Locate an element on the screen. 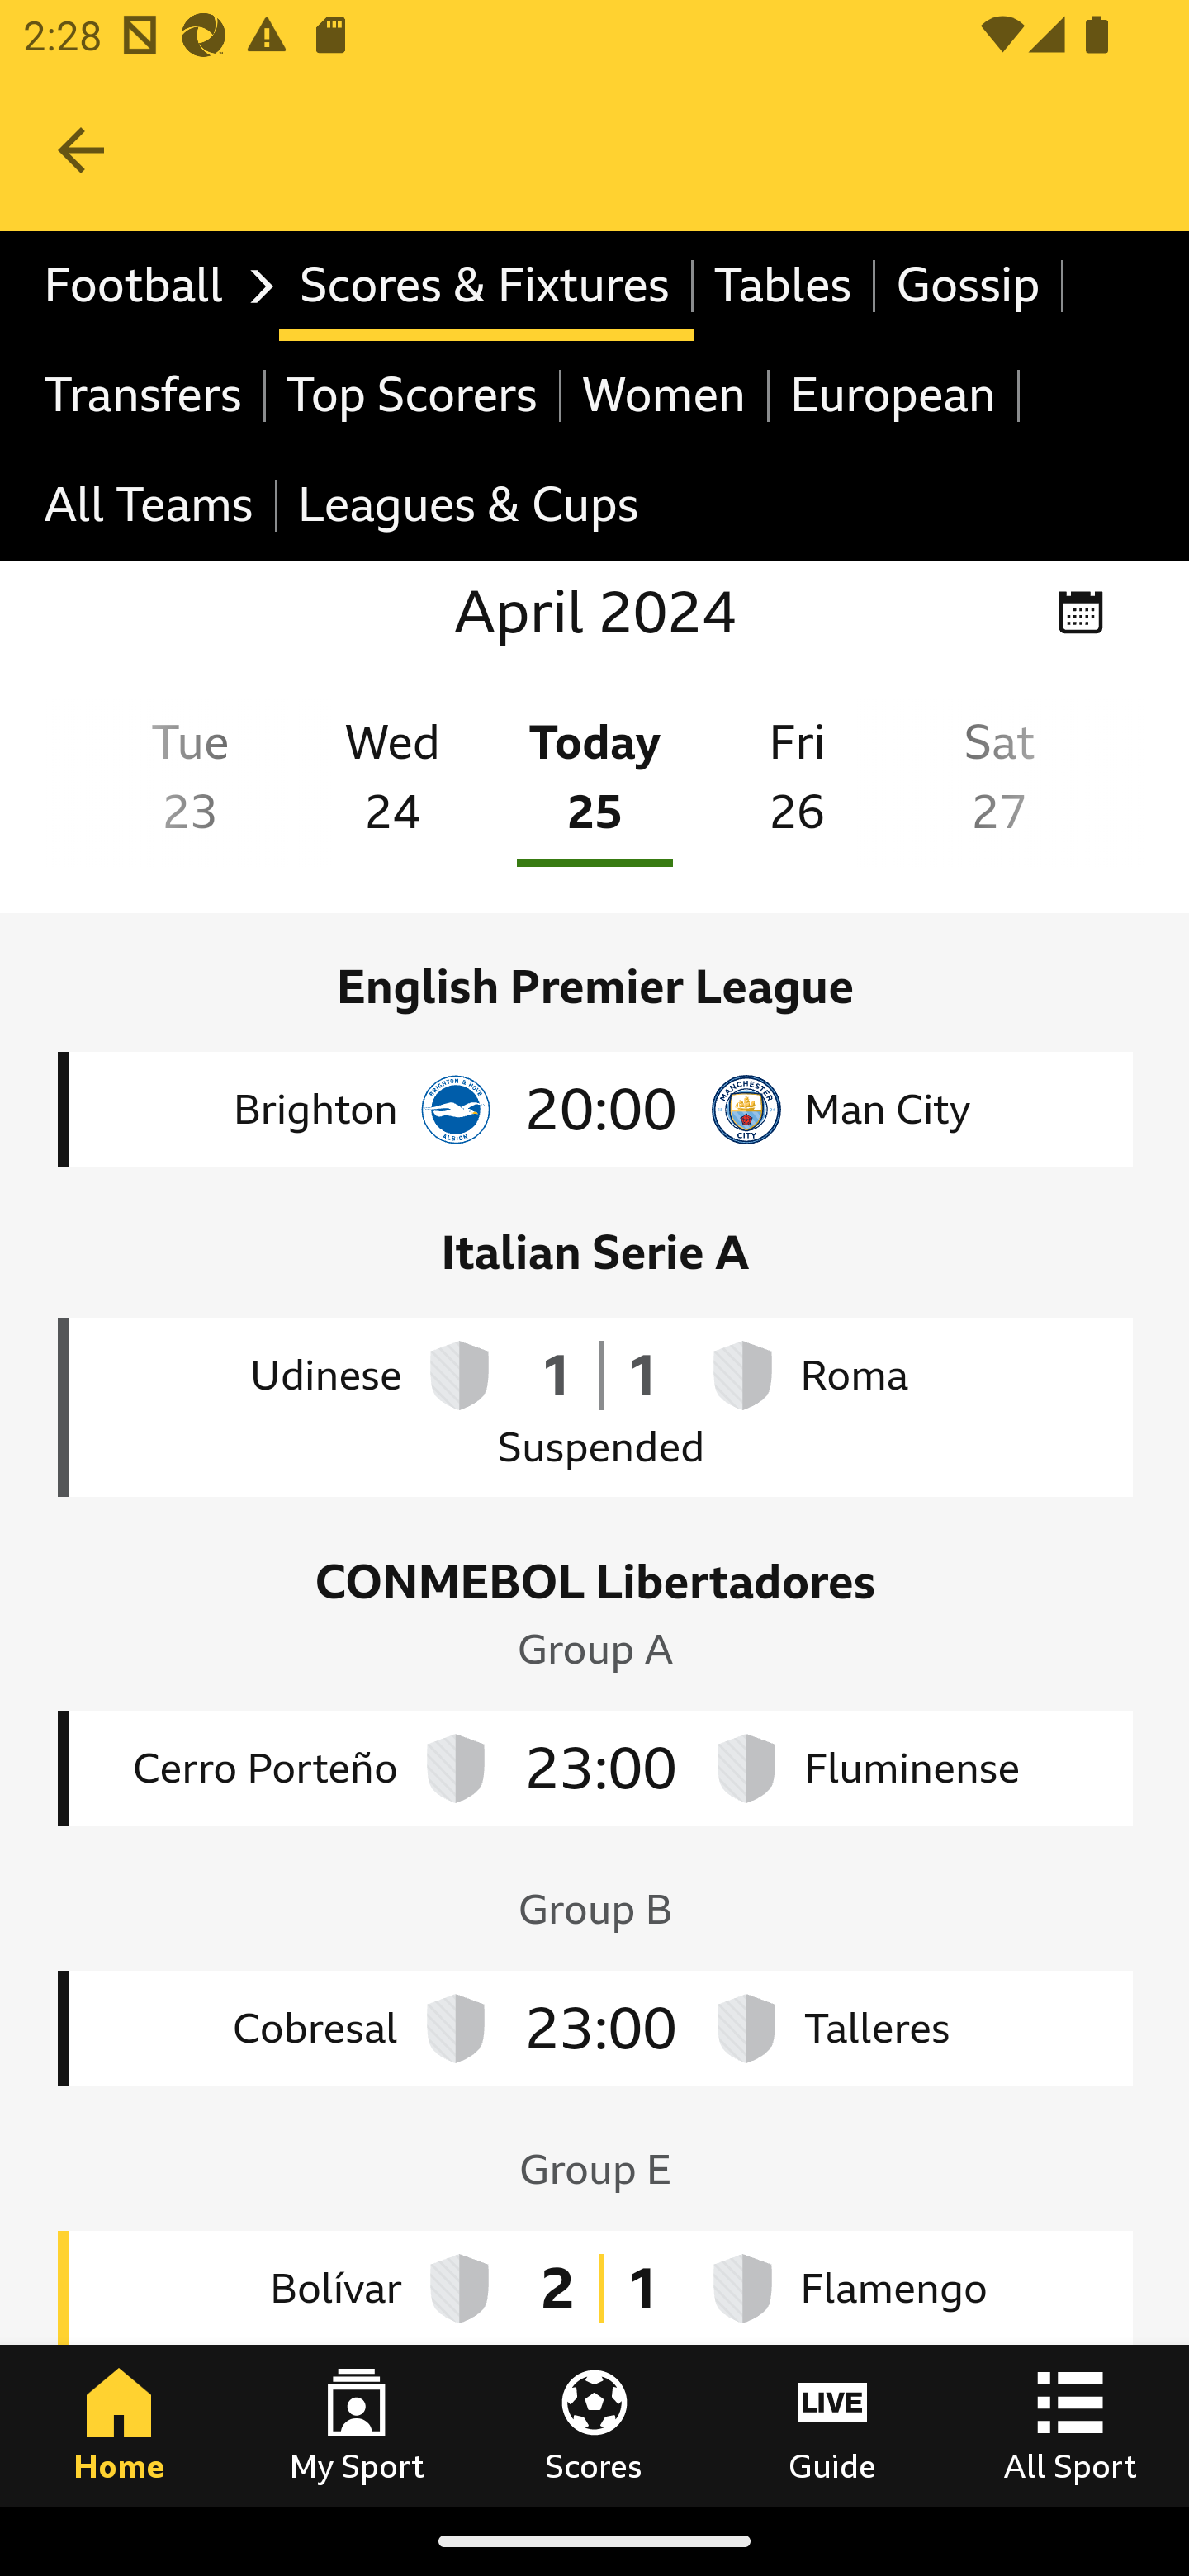 The image size is (1189, 2576). My Sport is located at coordinates (357, 2425).